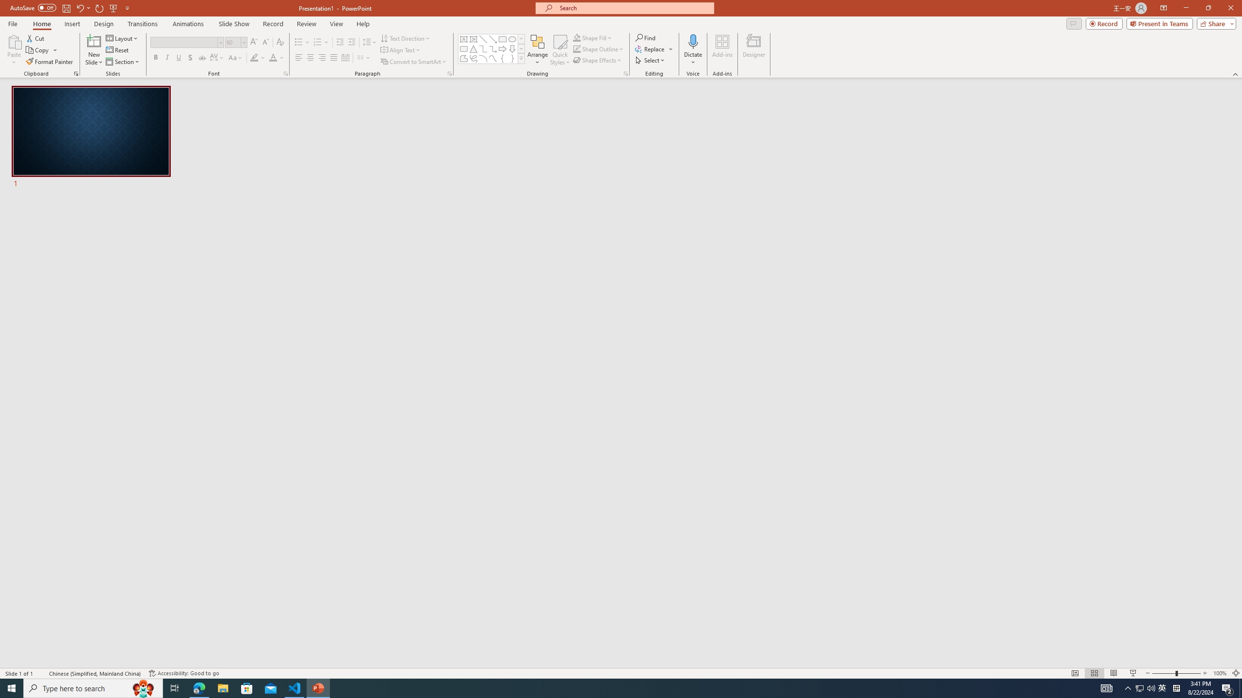 The image size is (1242, 698). Describe the element at coordinates (1104, 23) in the screenshot. I see `Record` at that location.